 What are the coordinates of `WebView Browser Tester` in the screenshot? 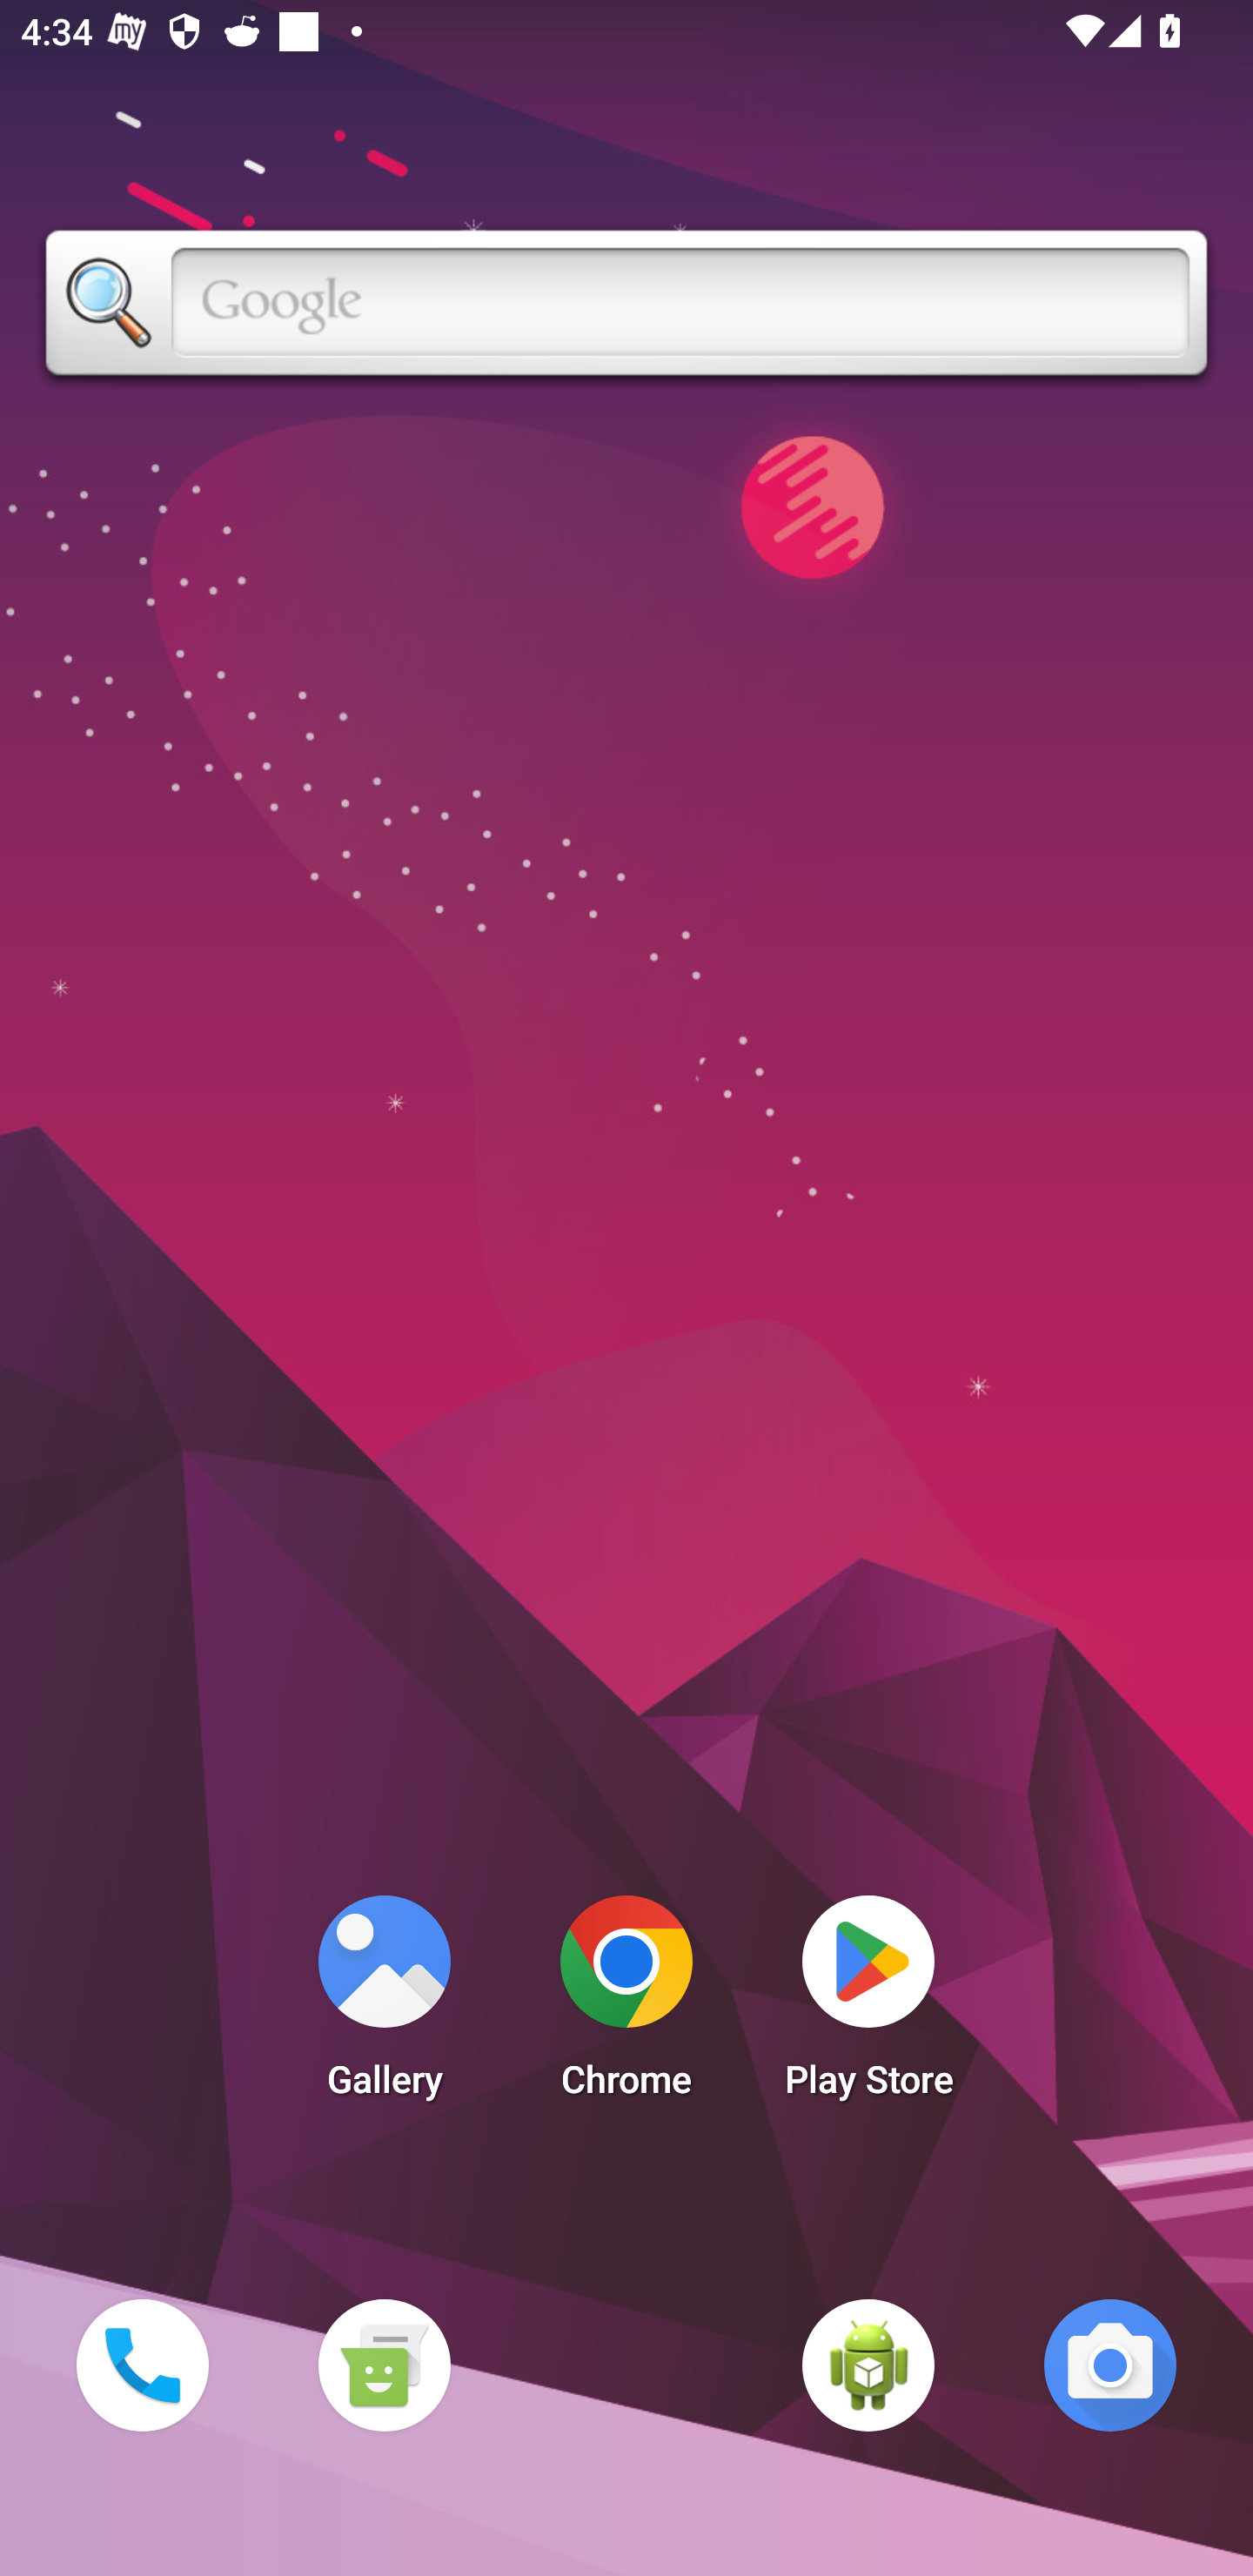 It's located at (868, 2365).